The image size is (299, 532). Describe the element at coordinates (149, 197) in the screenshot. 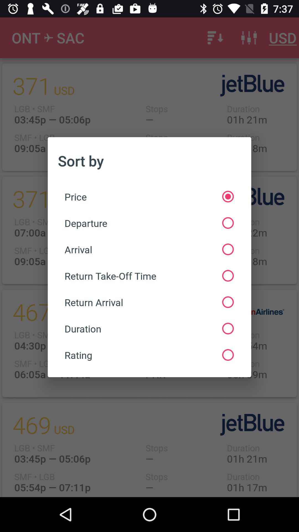

I see `click the icon below sort by item` at that location.